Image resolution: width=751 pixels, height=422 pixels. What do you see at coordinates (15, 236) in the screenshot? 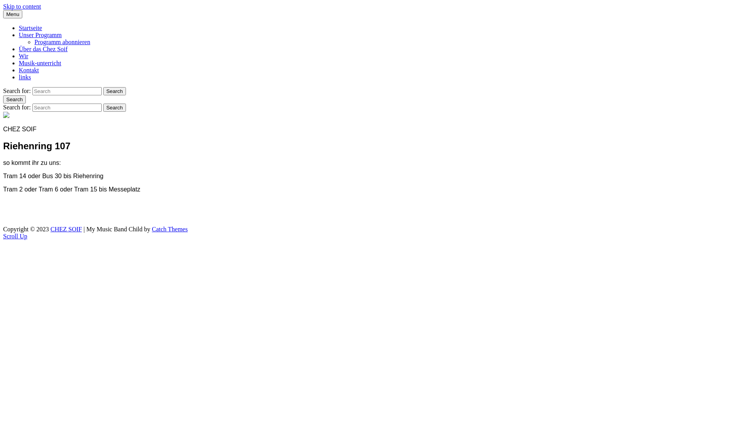
I see `Scroll Up` at bounding box center [15, 236].